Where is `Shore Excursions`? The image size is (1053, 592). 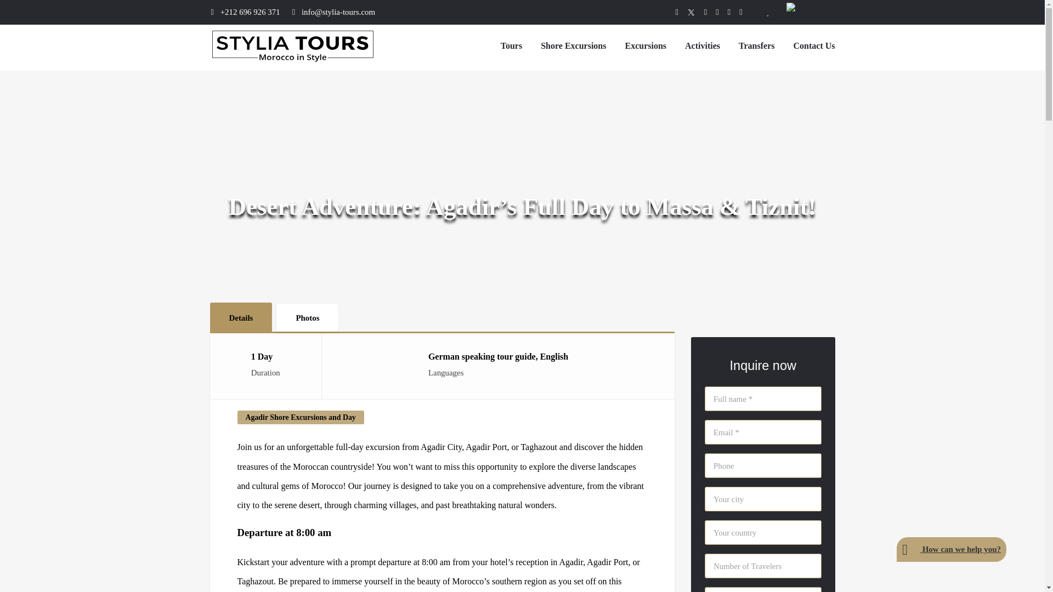
Shore Excursions is located at coordinates (574, 45).